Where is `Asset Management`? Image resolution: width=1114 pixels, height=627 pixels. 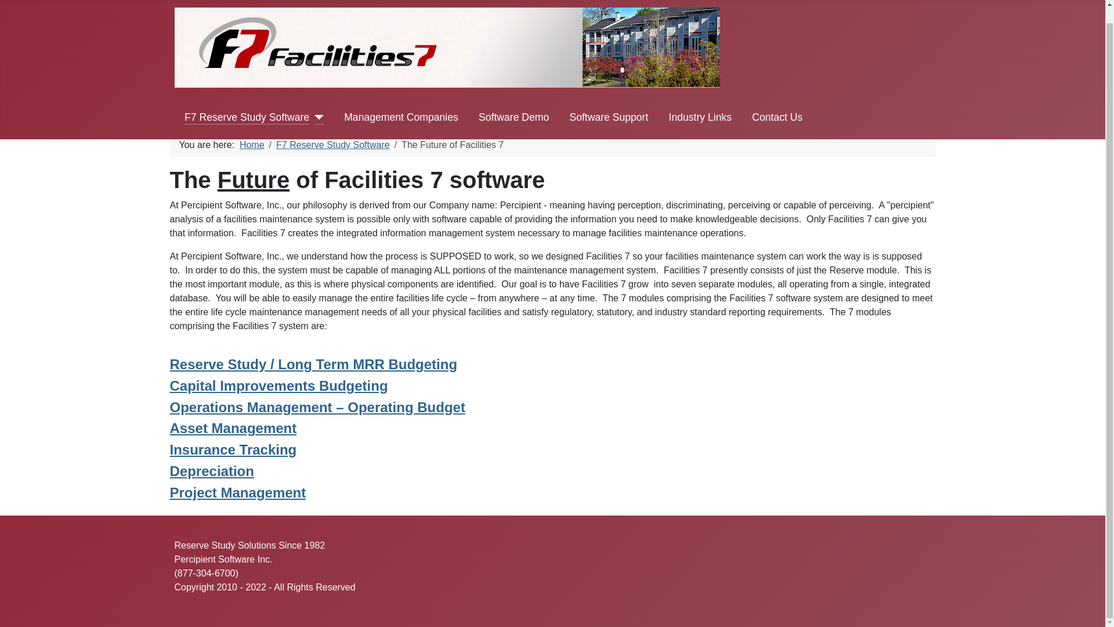
Asset Management is located at coordinates (232, 427).